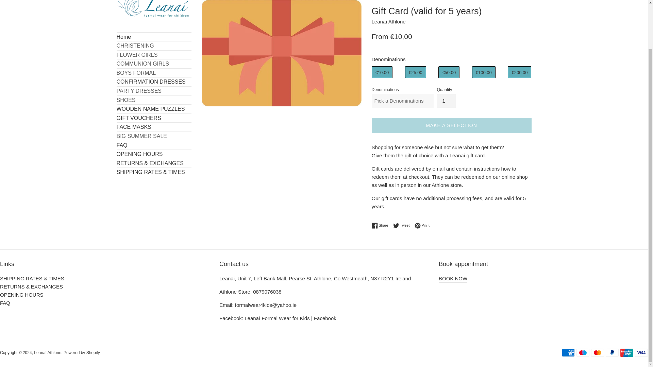  I want to click on Mastercard, so click(597, 353).